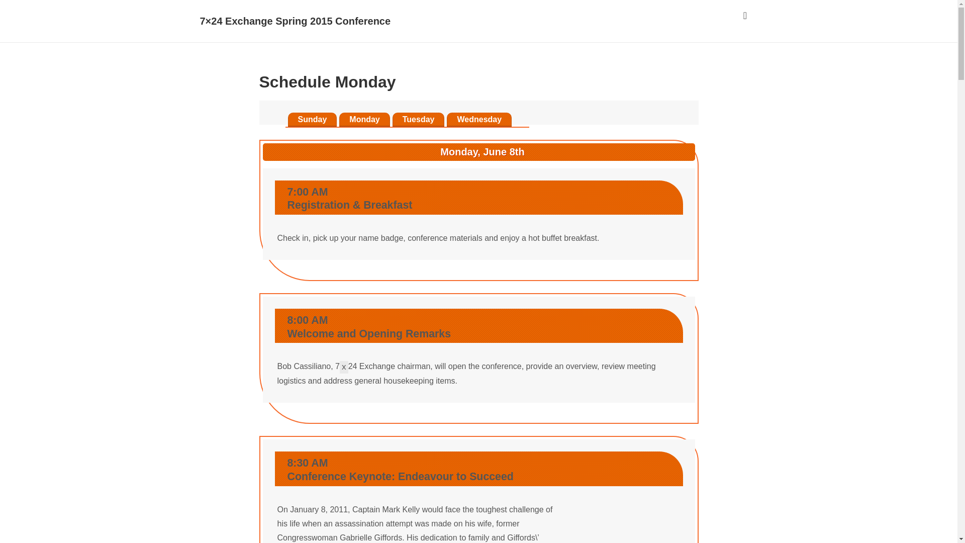 This screenshot has height=543, width=965. What do you see at coordinates (745, 16) in the screenshot?
I see `MENU` at bounding box center [745, 16].